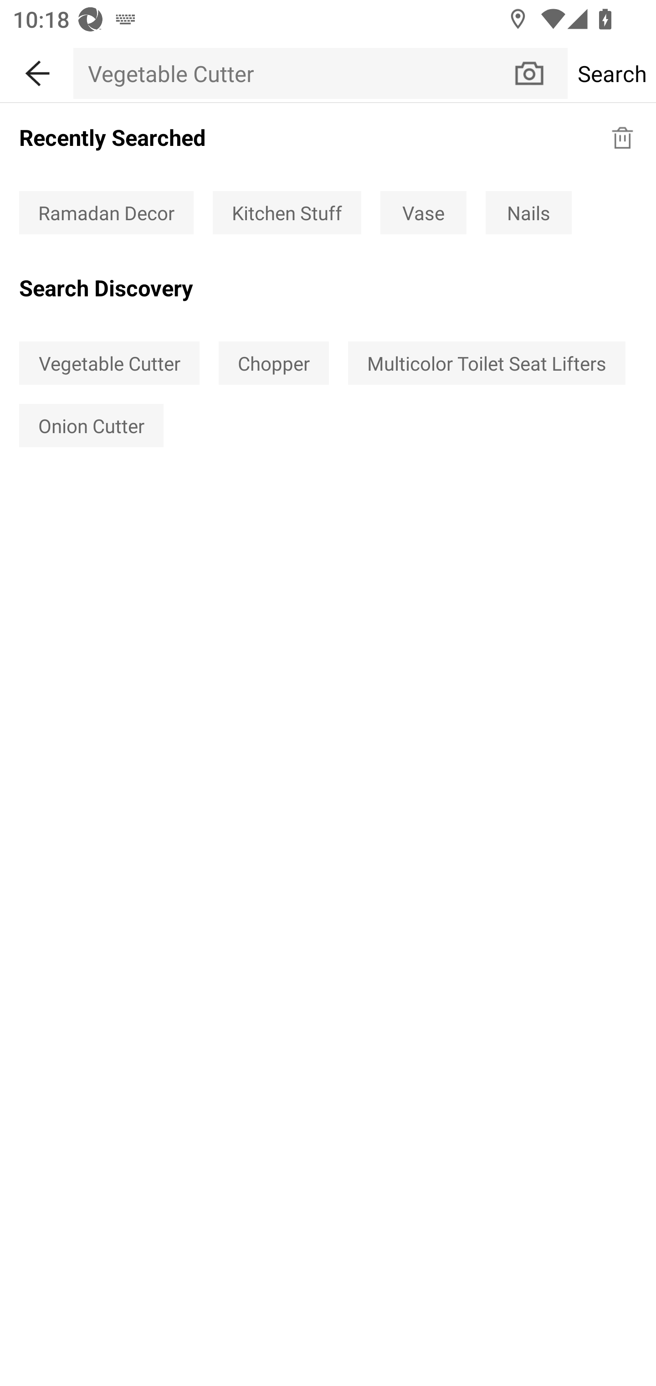 The image size is (656, 1386). What do you see at coordinates (423, 212) in the screenshot?
I see `Vase` at bounding box center [423, 212].